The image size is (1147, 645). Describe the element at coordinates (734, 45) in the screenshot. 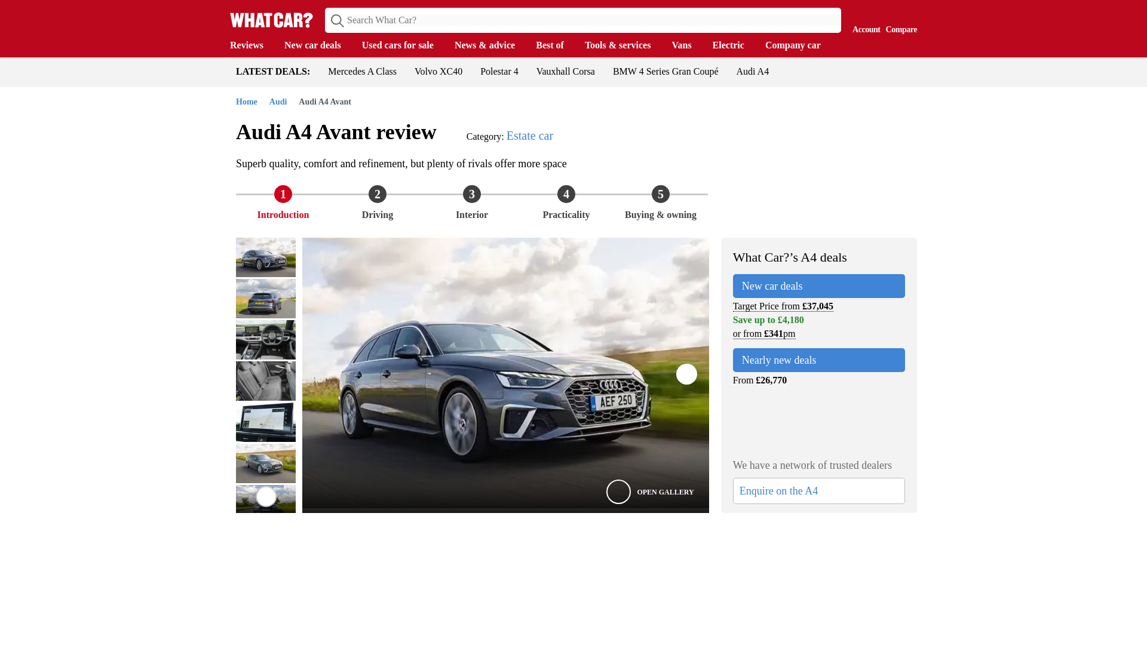

I see `Electric` at that location.